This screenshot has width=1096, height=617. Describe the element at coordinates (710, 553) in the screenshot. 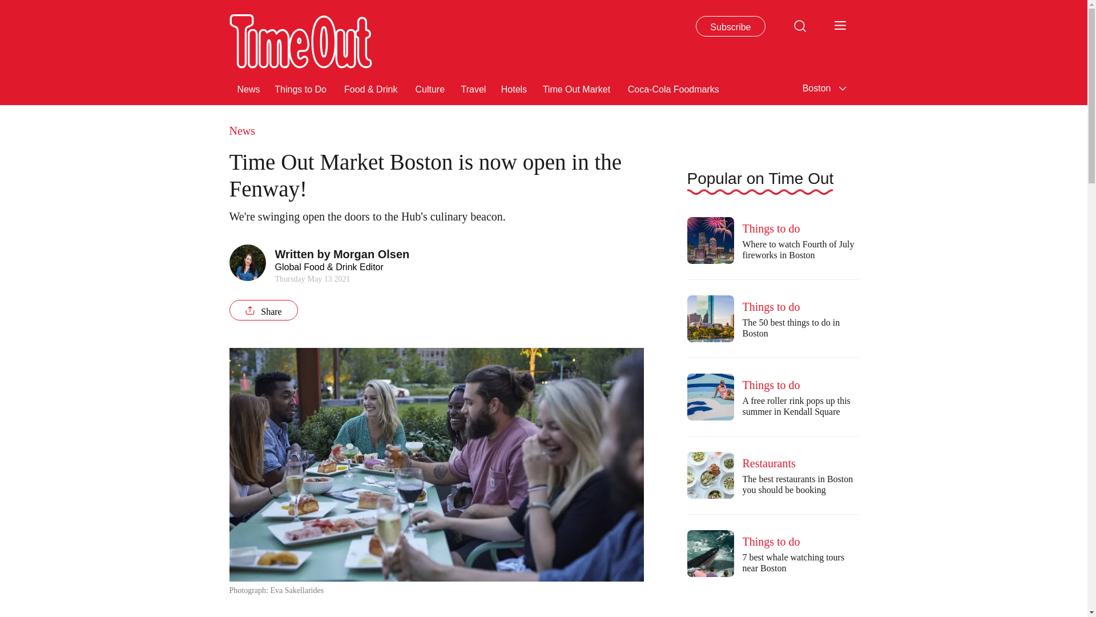

I see `7 best whale watching tours near Boston` at that location.